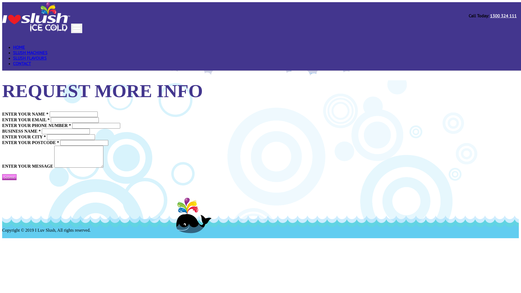 The width and height of the screenshot is (521, 293). Describe the element at coordinates (30, 53) in the screenshot. I see `SLUSH MACHINES` at that location.